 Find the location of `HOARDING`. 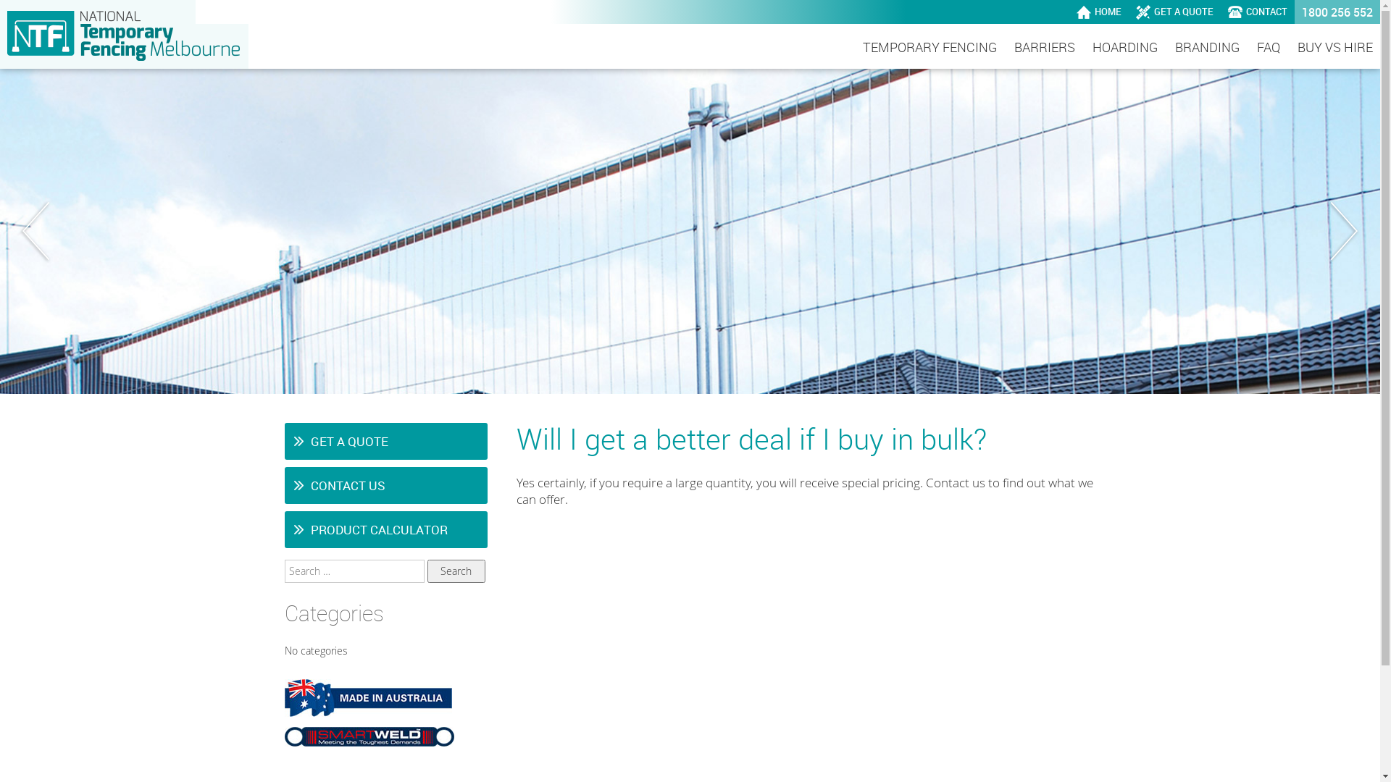

HOARDING is located at coordinates (1125, 48).